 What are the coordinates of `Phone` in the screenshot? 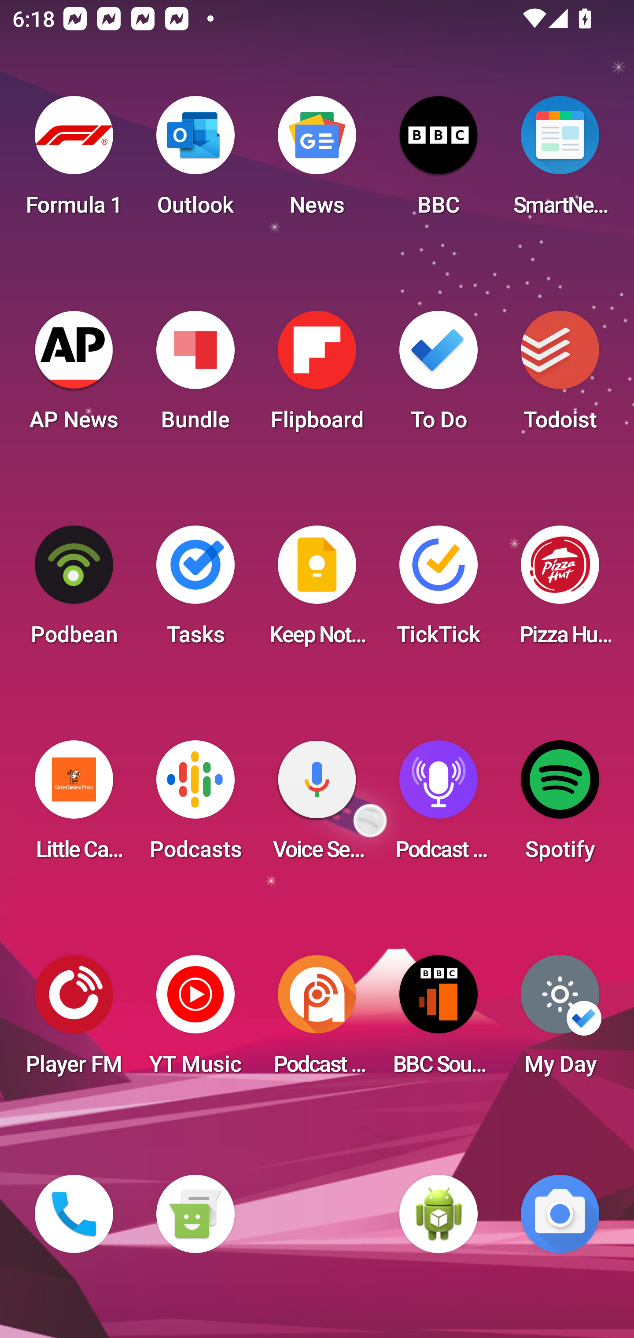 It's located at (74, 1214).